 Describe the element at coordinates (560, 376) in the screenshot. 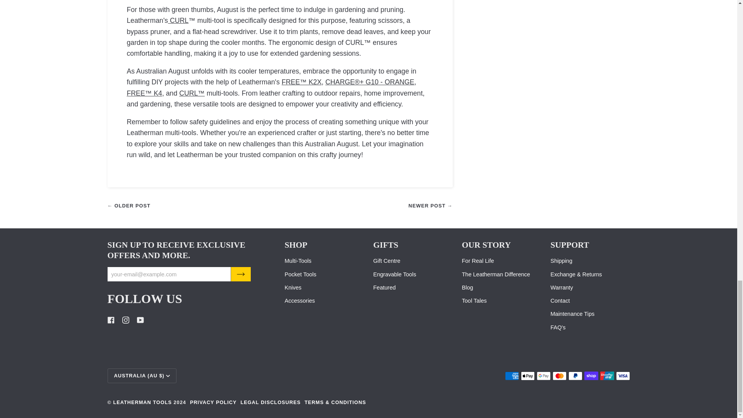

I see `MASTERCARD` at that location.